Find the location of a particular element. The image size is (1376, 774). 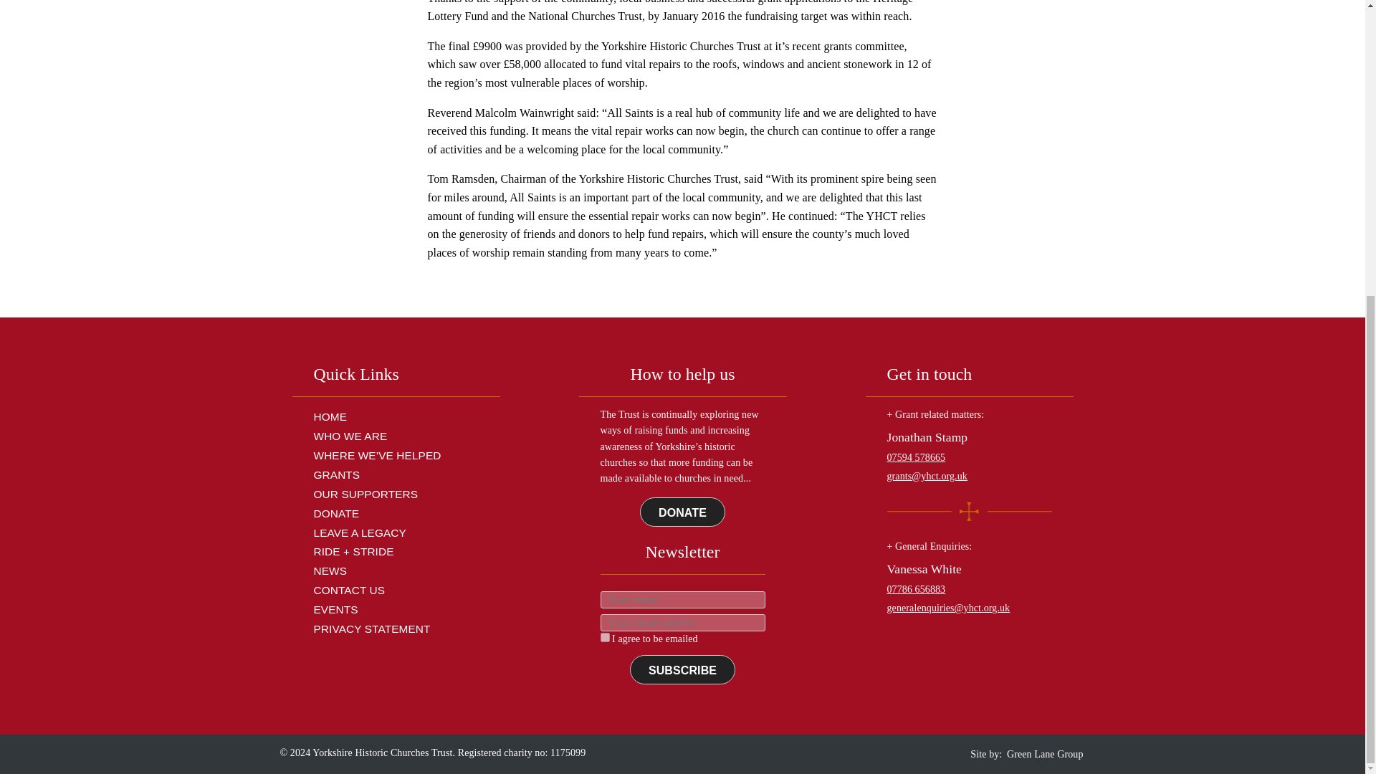

on is located at coordinates (605, 638).